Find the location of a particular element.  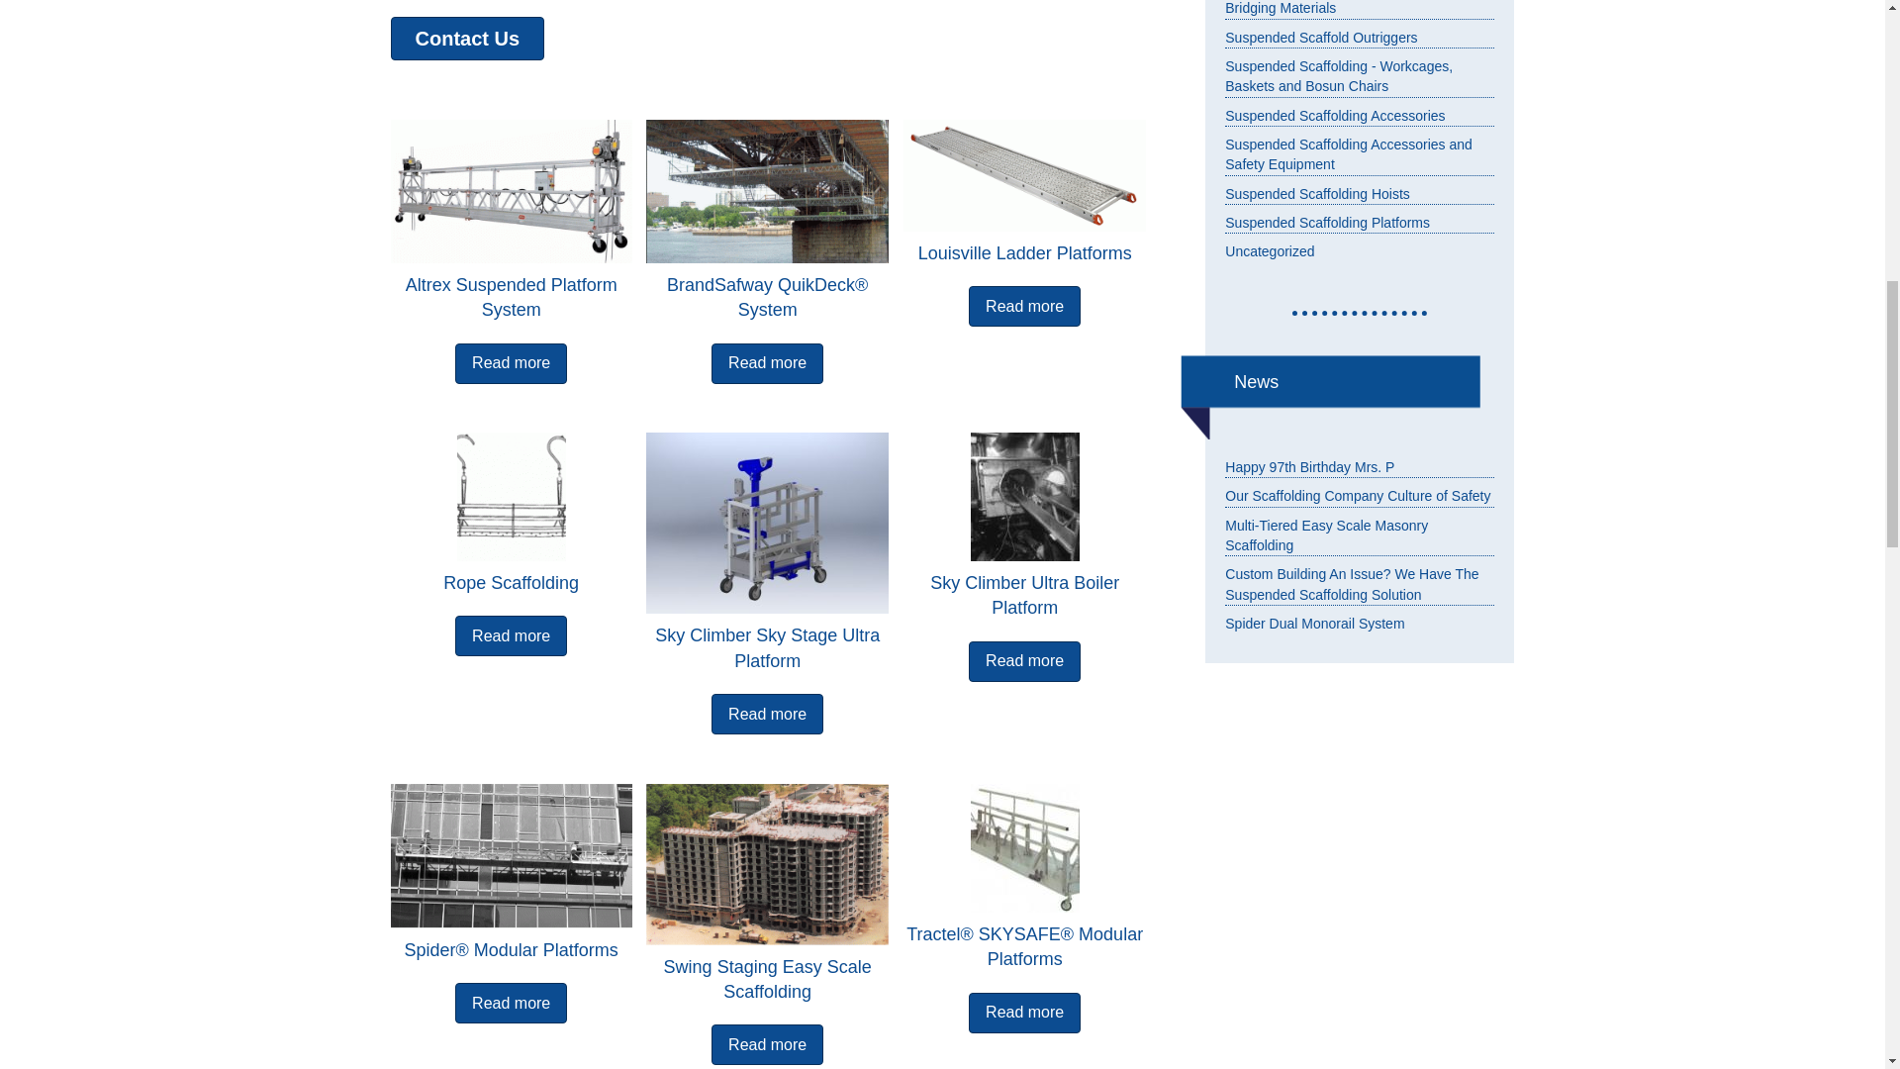

Altrex Suspended Platform System is located at coordinates (510, 190).